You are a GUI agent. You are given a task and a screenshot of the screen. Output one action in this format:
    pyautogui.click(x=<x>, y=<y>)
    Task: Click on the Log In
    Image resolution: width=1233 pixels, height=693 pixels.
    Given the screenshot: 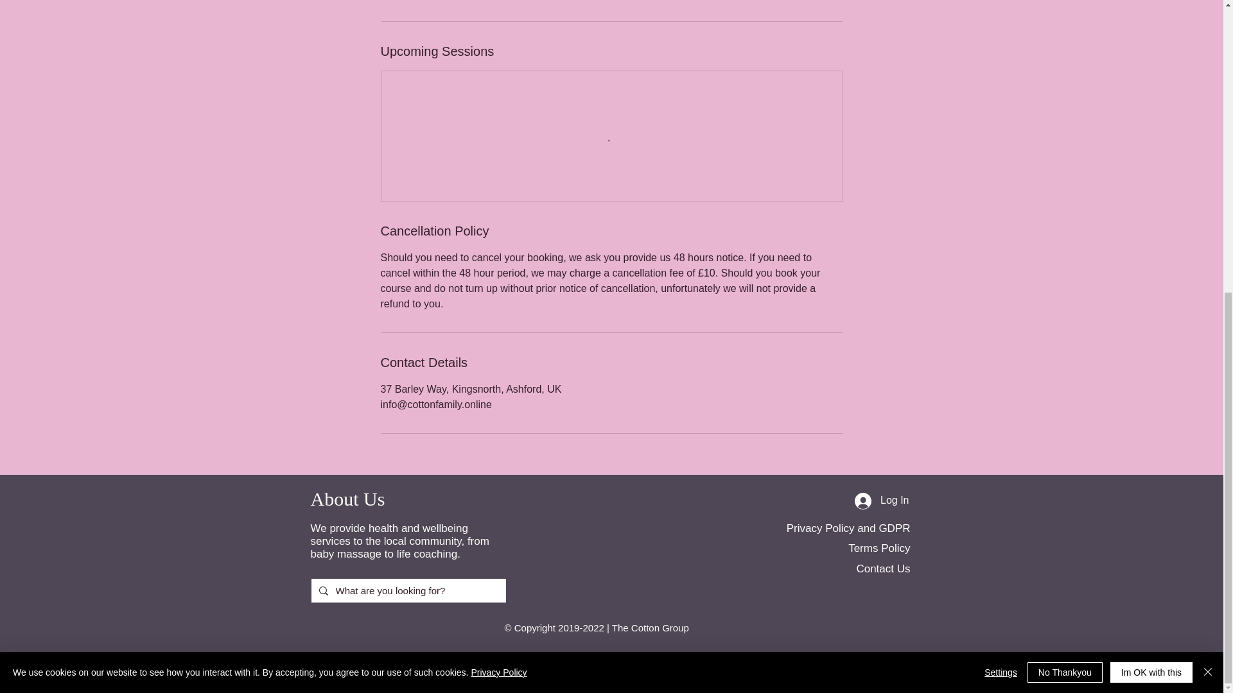 What is the action you would take?
    pyautogui.click(x=881, y=501)
    